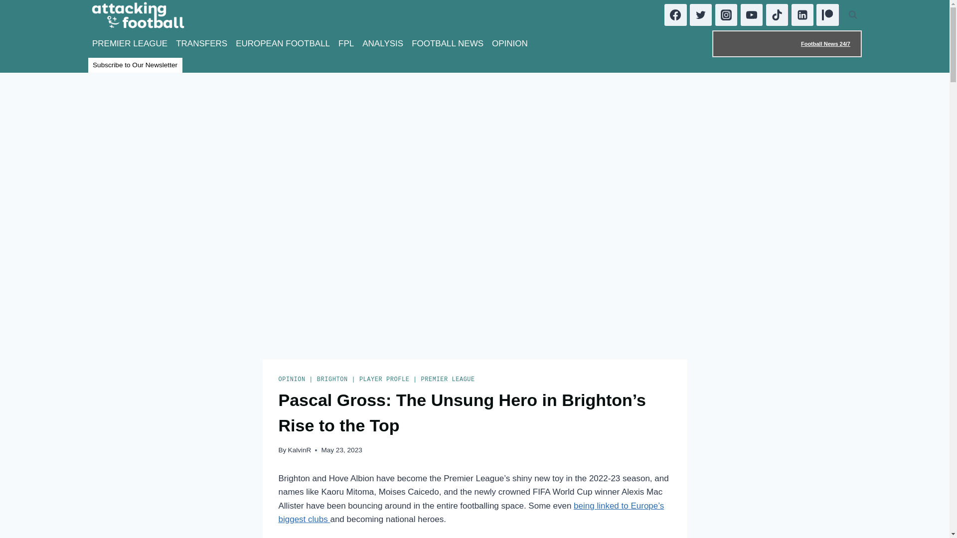 The width and height of the screenshot is (957, 538). What do you see at coordinates (283, 44) in the screenshot?
I see `EUROPEAN FOOTBALL` at bounding box center [283, 44].